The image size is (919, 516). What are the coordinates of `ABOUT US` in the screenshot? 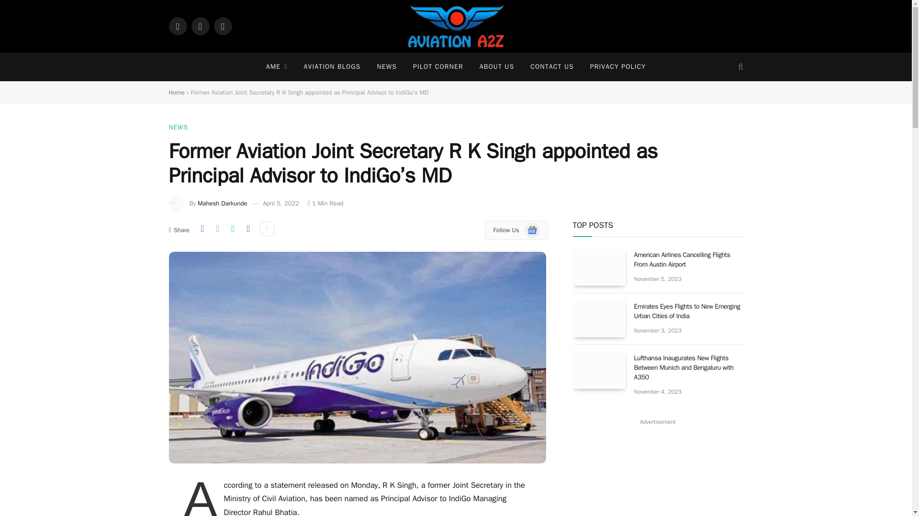 It's located at (496, 67).